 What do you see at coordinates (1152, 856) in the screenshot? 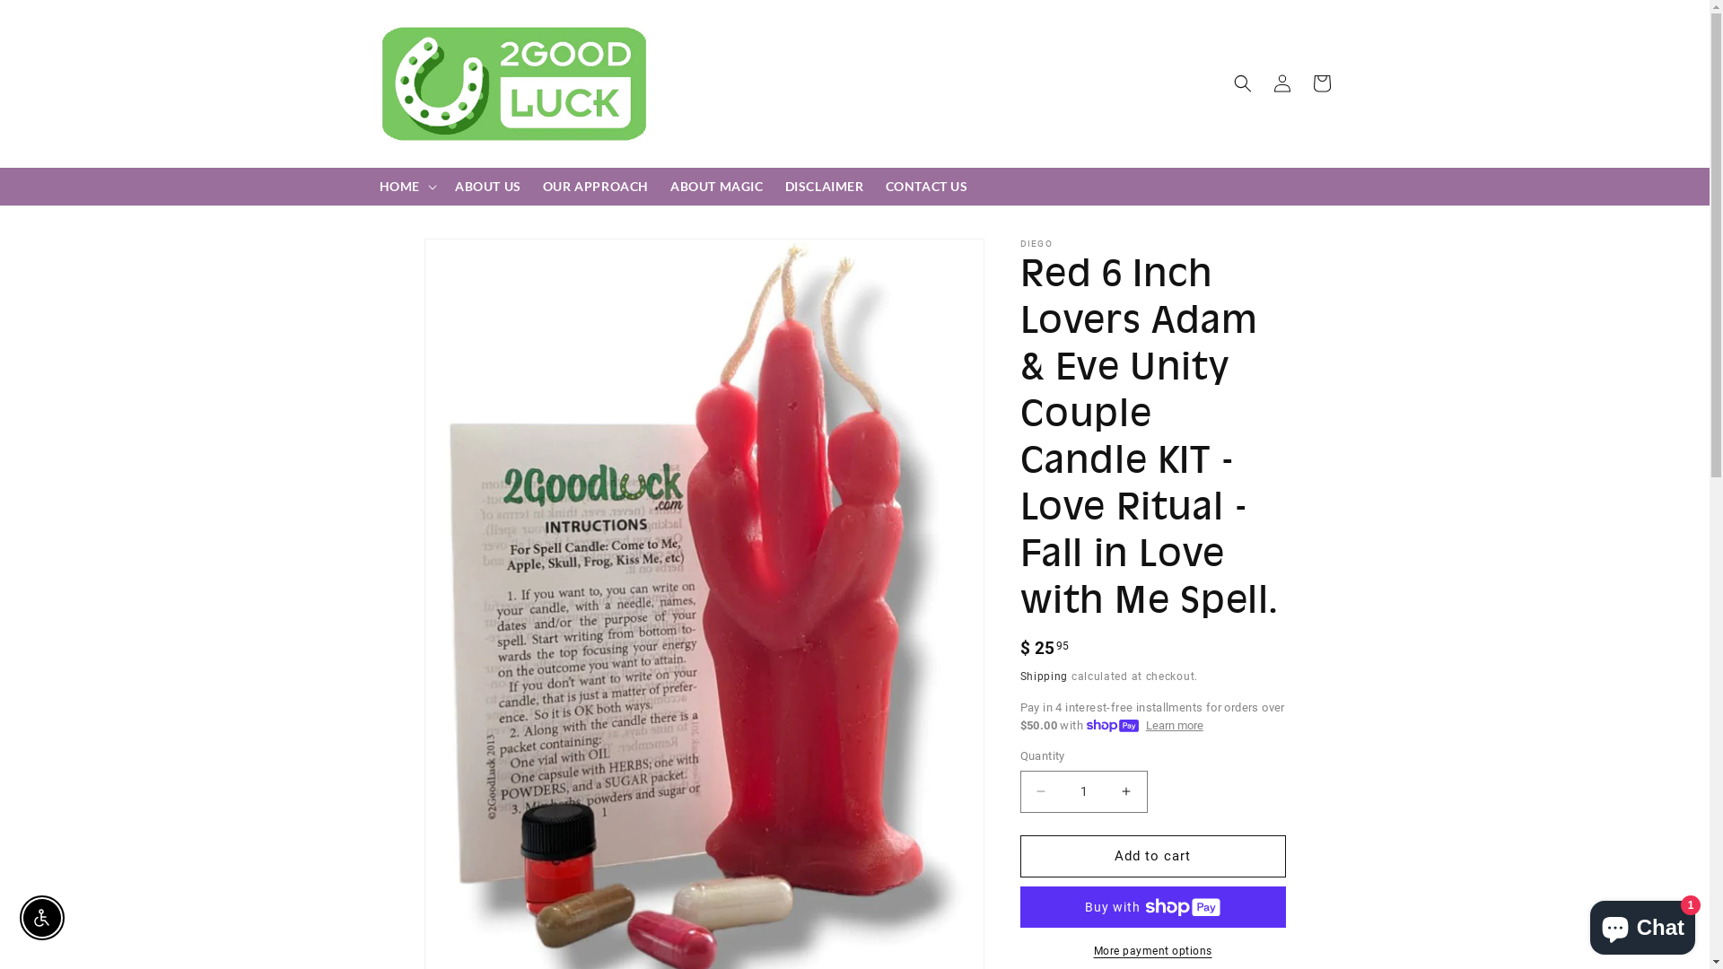
I see `Add to cart` at bounding box center [1152, 856].